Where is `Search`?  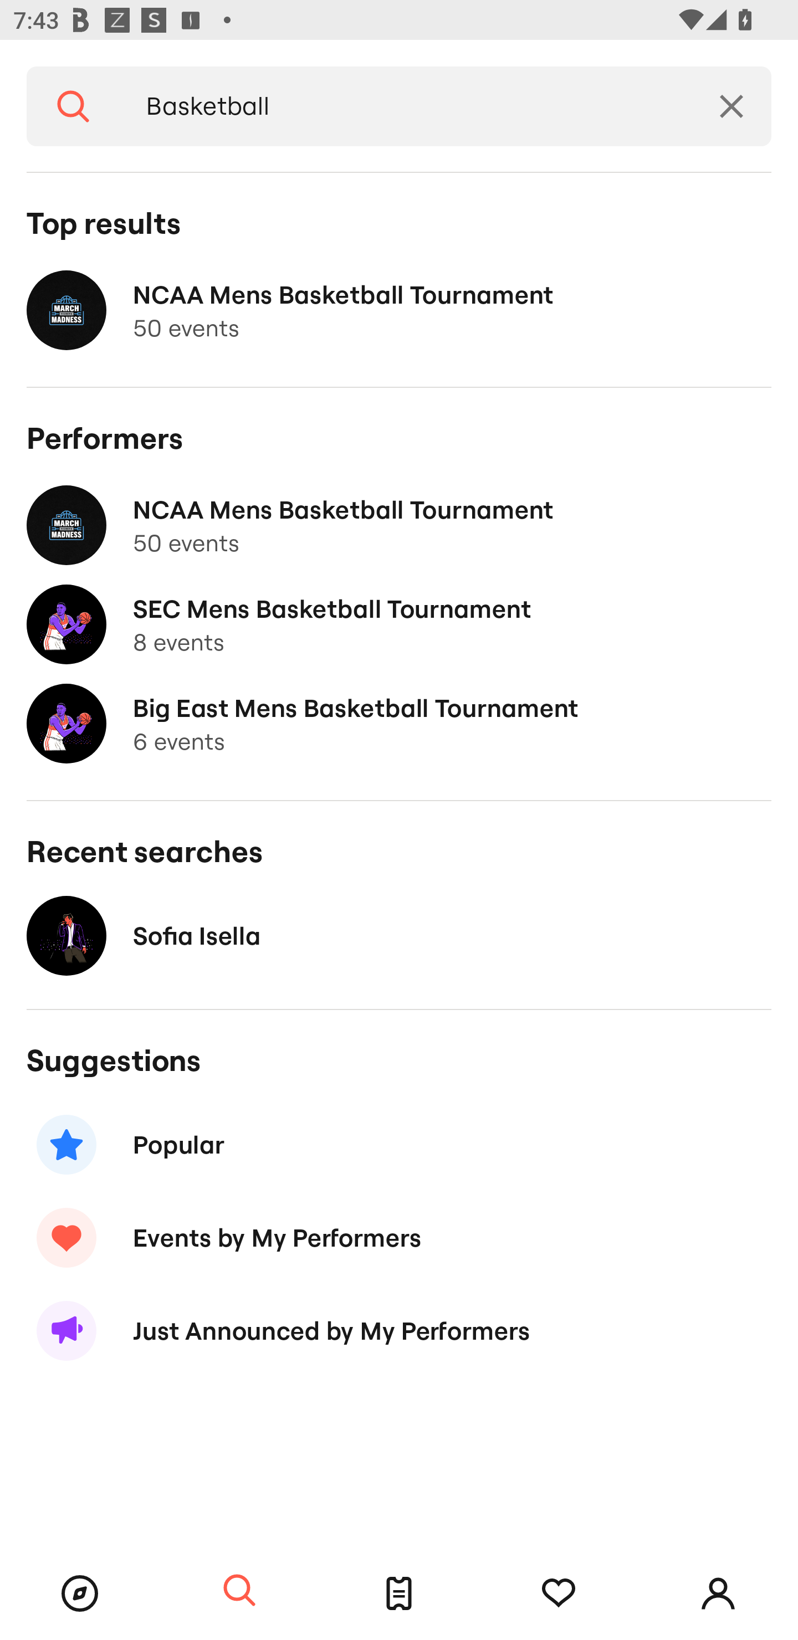 Search is located at coordinates (239, 1591).